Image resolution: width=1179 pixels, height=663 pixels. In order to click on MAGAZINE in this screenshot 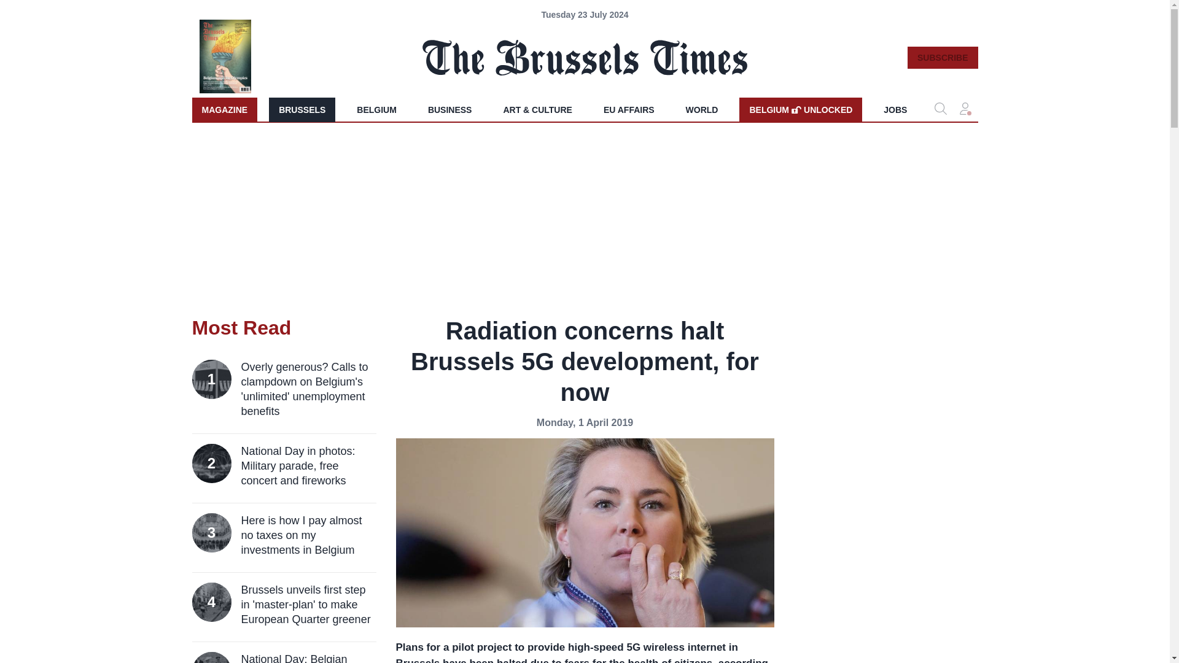, I will do `click(224, 109)`.